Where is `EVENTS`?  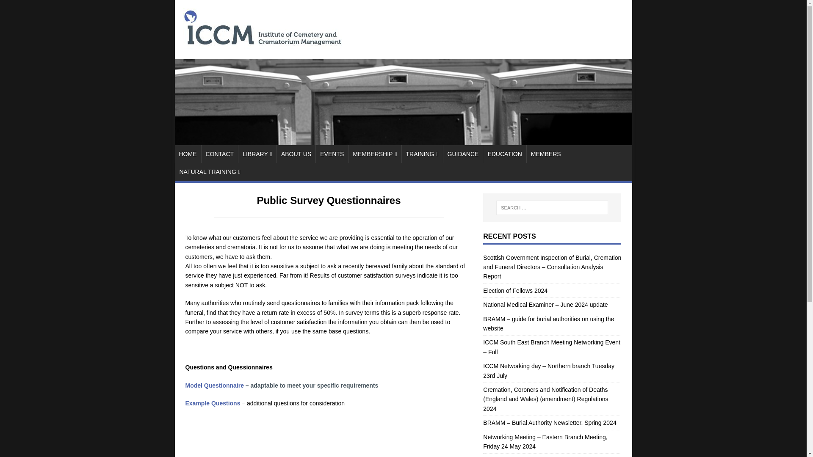 EVENTS is located at coordinates (331, 154).